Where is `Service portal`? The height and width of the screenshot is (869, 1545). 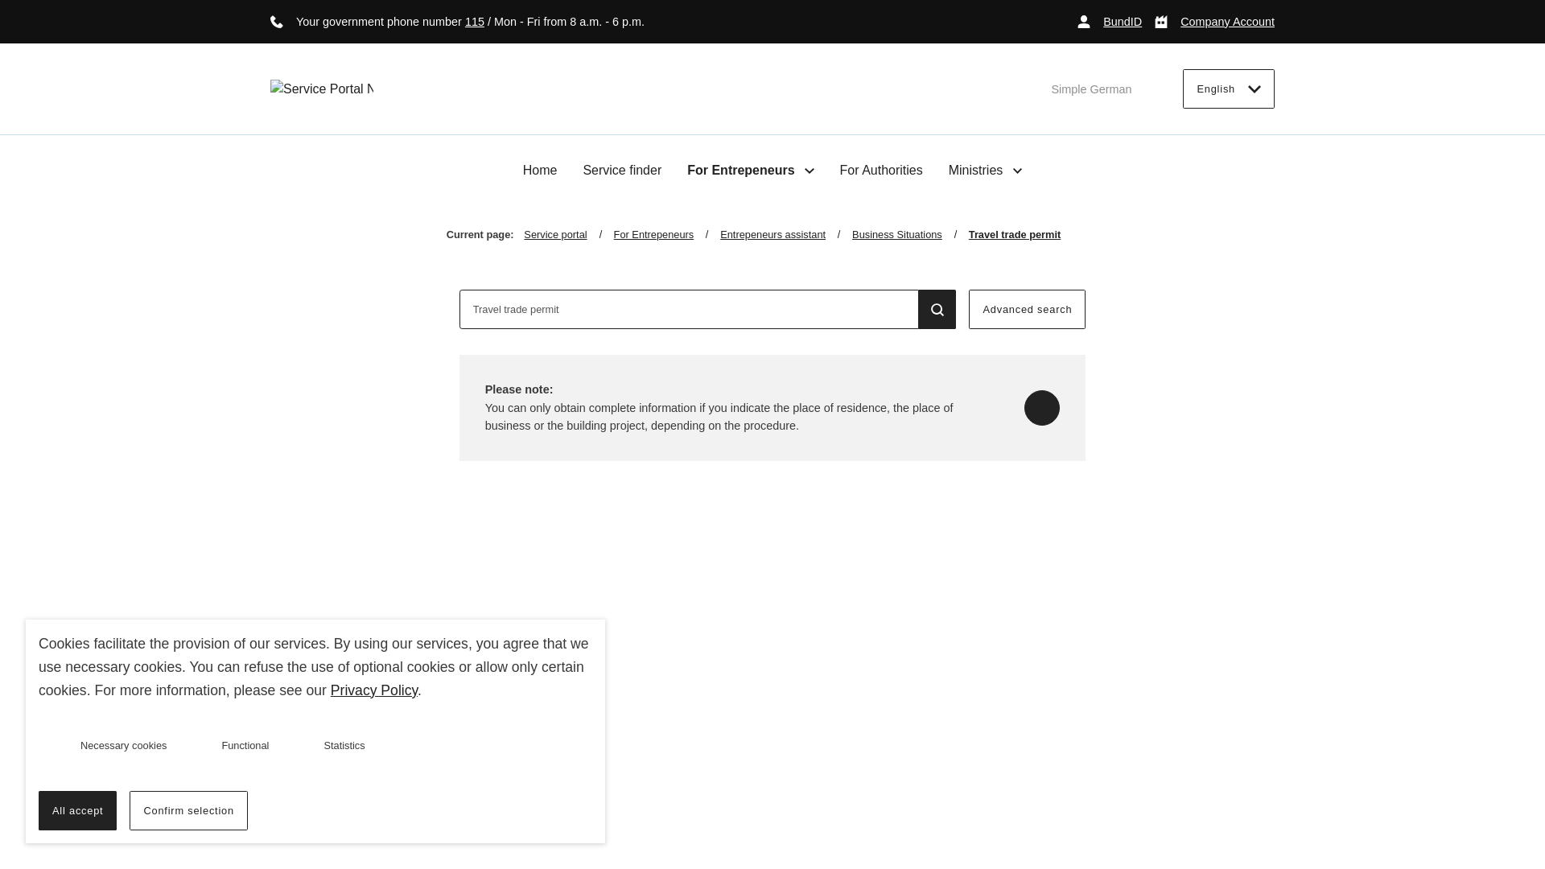
Service portal is located at coordinates (568, 235).